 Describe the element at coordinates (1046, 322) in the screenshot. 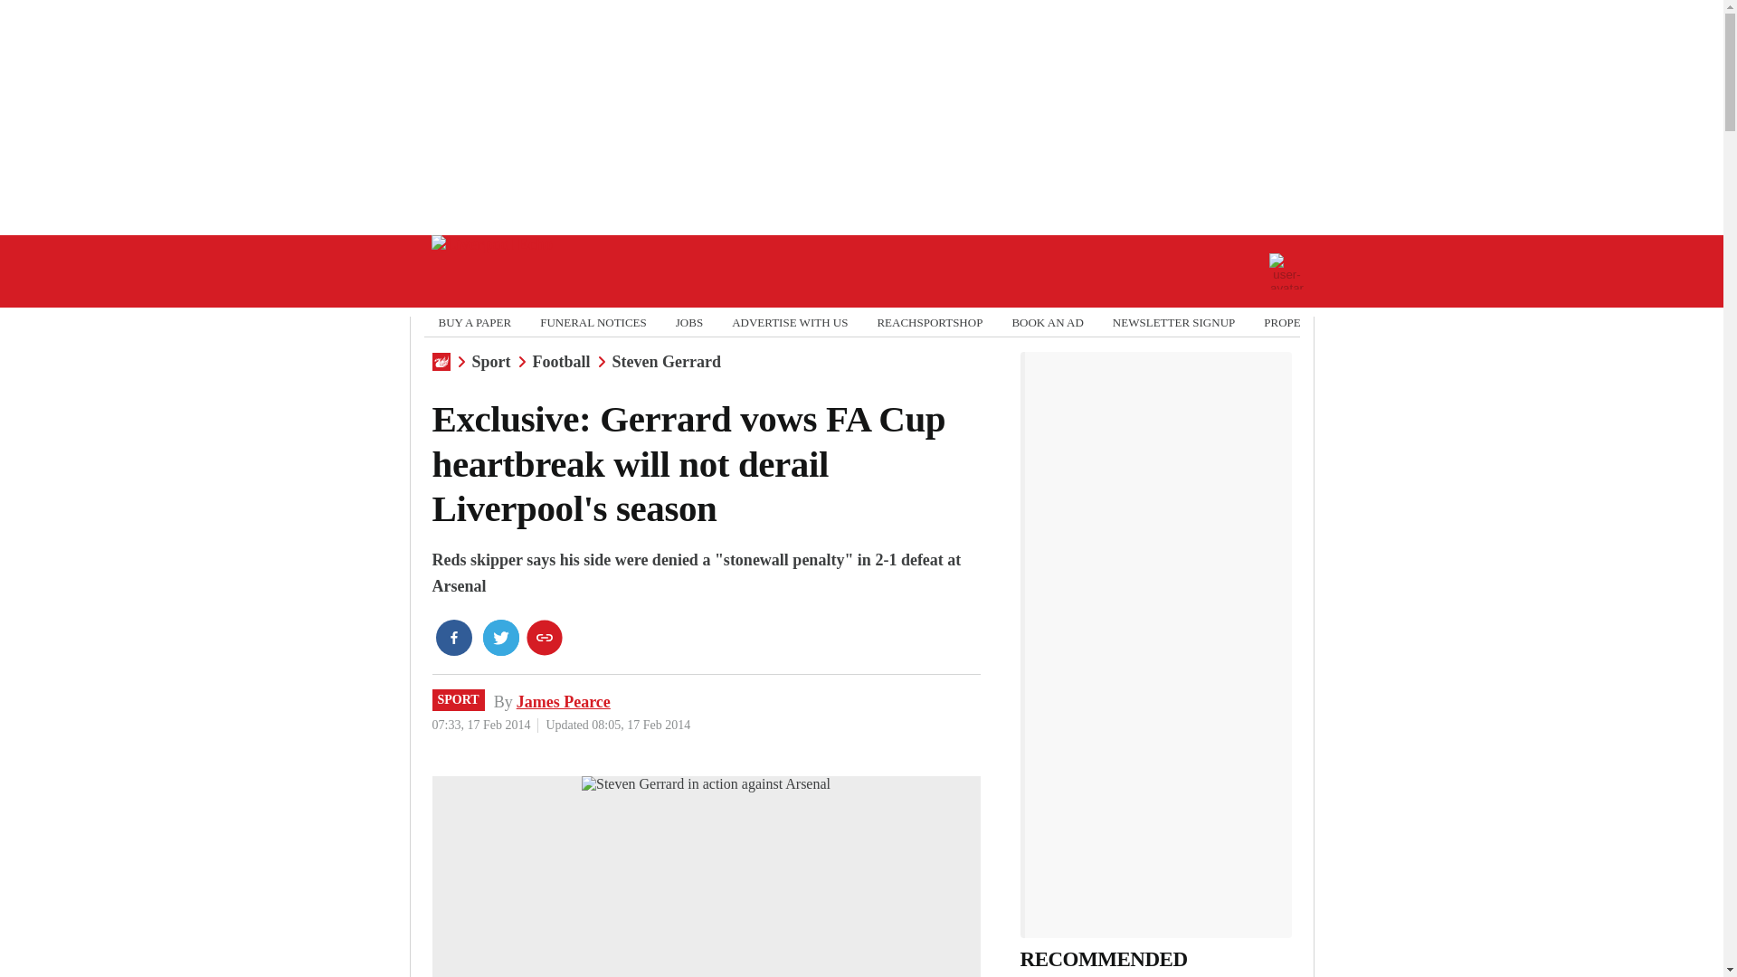

I see `BOOK AN AD` at that location.